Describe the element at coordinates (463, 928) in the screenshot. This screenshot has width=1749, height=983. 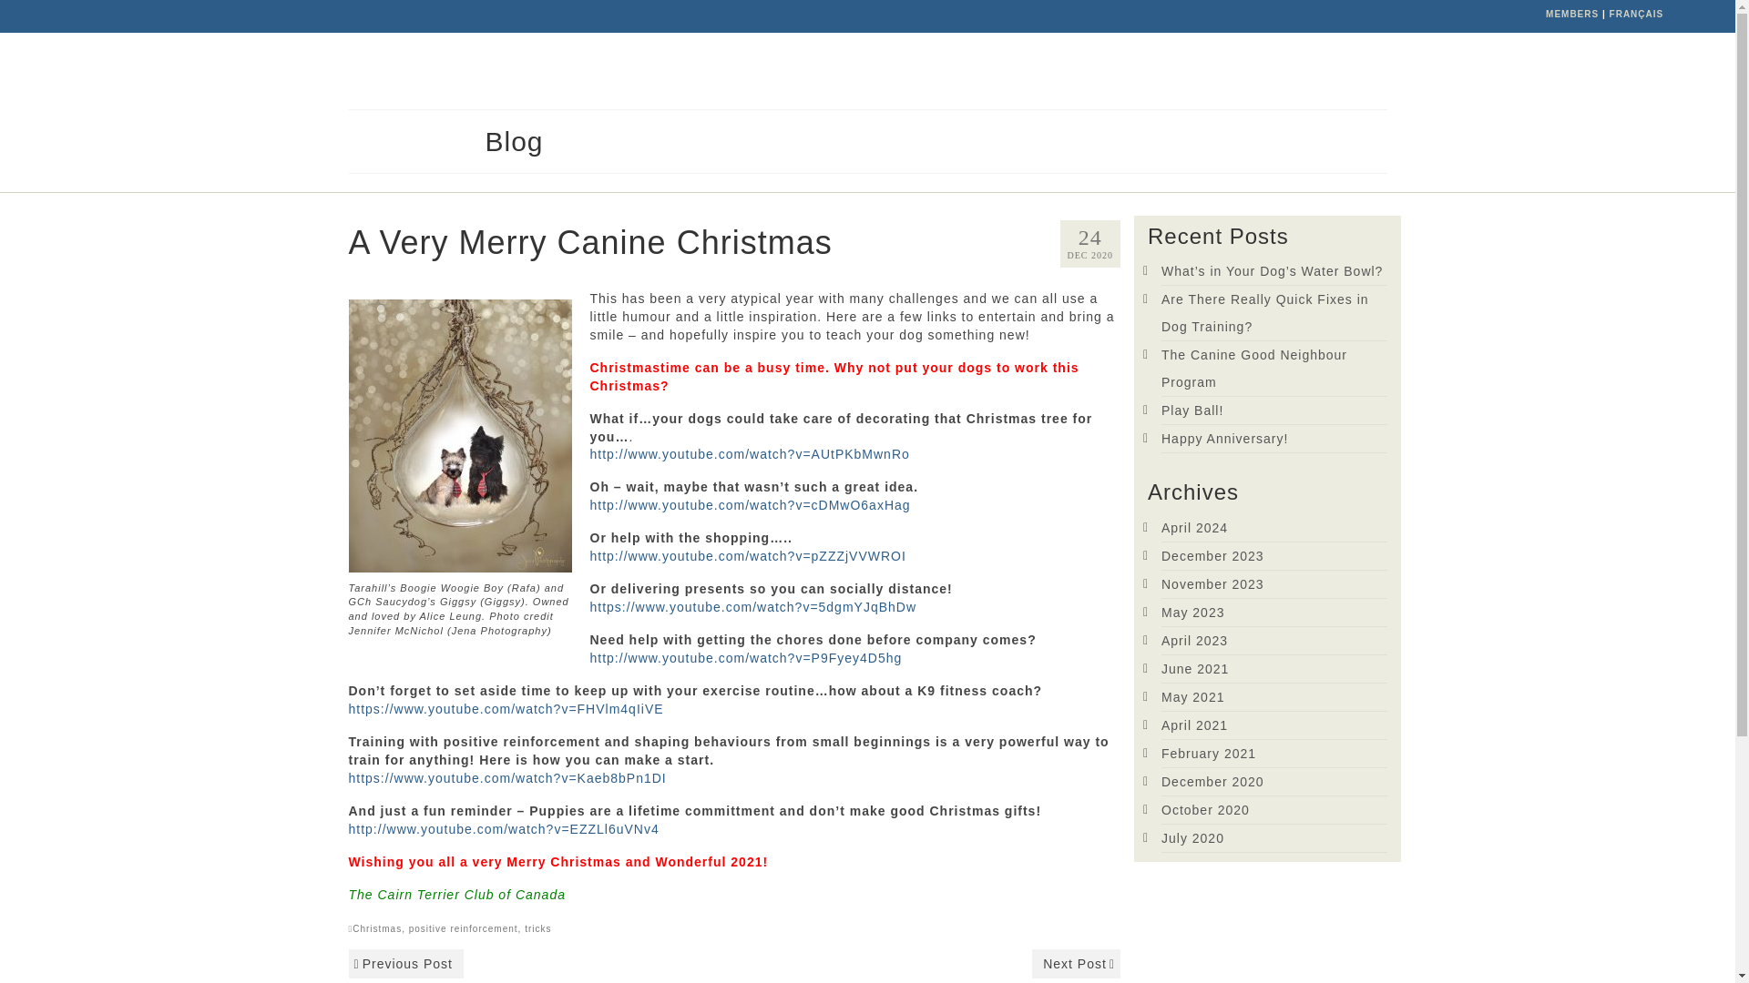
I see `positive reinforcement` at that location.